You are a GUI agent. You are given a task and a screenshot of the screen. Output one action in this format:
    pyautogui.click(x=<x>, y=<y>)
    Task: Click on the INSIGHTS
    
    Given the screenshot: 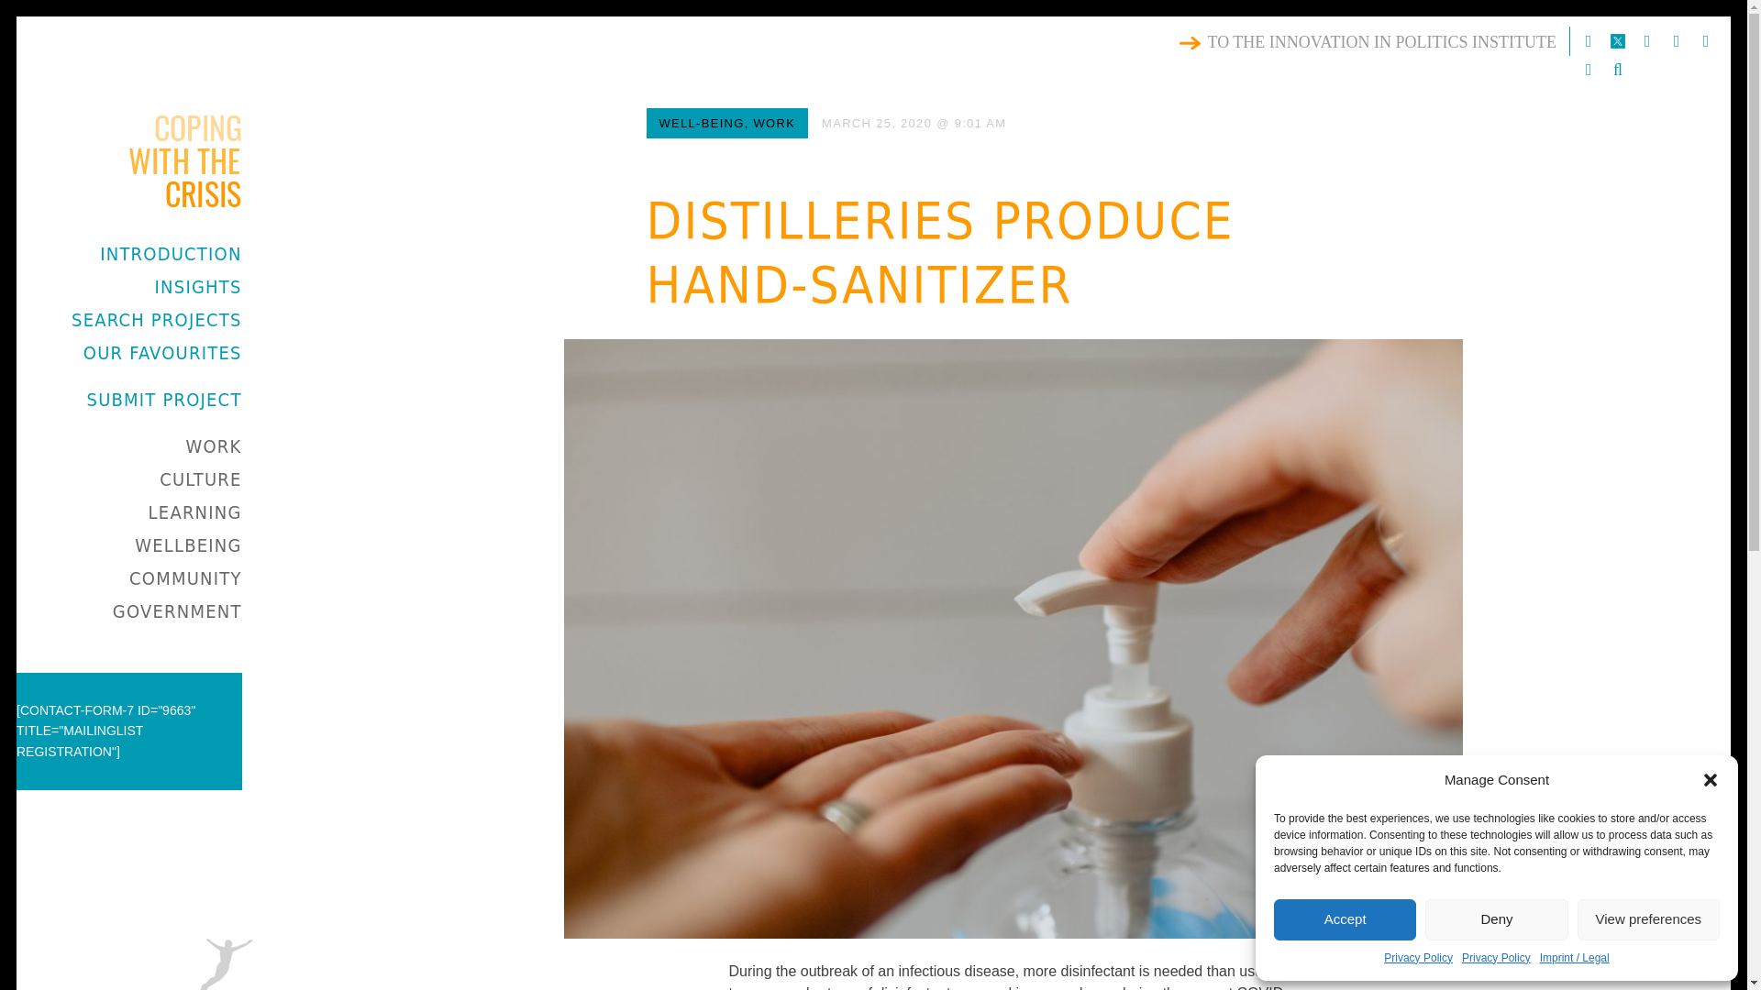 What is the action you would take?
    pyautogui.click(x=198, y=287)
    